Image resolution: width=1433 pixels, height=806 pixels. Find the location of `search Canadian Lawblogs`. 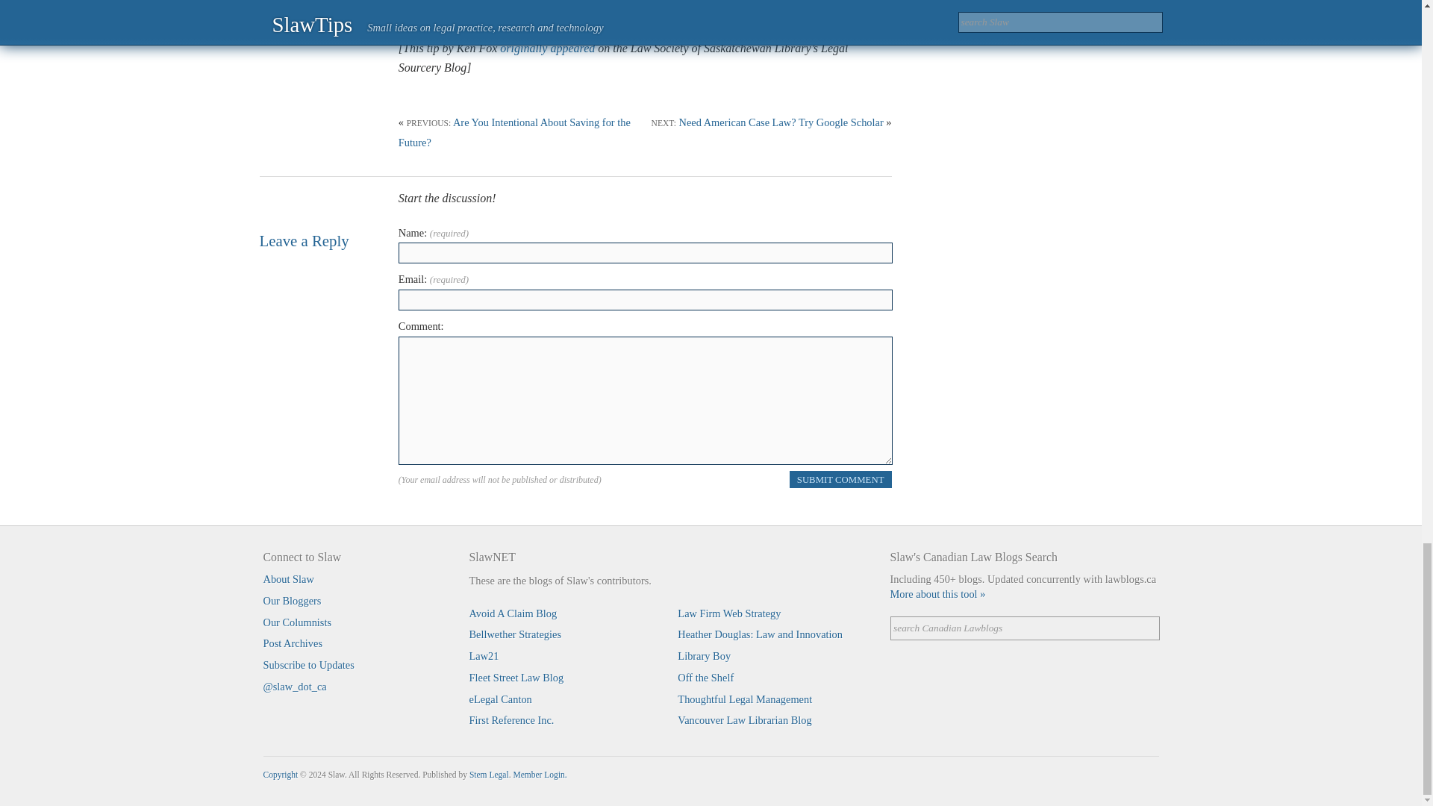

search Canadian Lawblogs is located at coordinates (1024, 628).